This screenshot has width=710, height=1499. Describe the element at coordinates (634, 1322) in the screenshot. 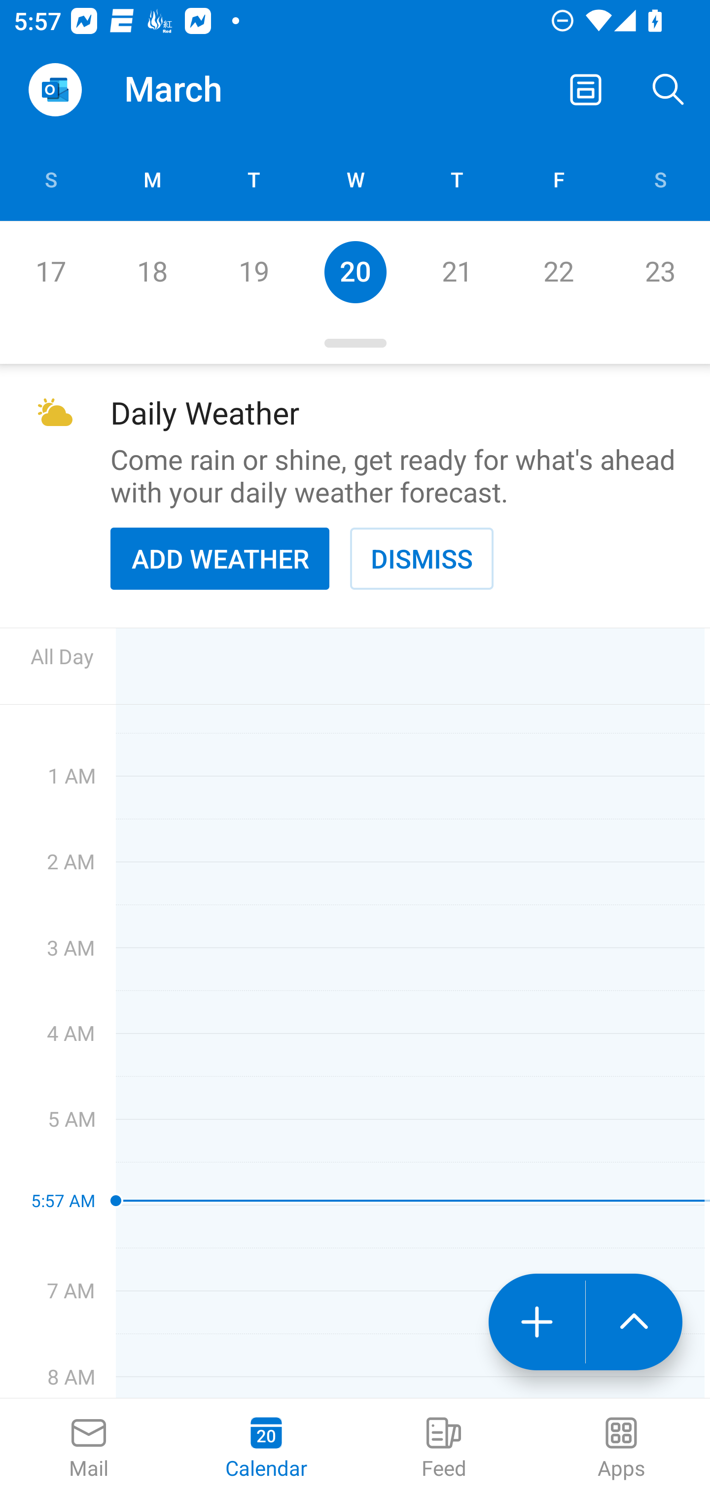

I see `launch the extended action menu` at that location.